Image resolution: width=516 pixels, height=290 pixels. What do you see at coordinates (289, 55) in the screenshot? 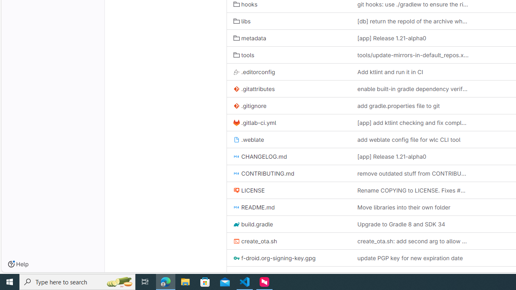
I see `tools` at bounding box center [289, 55].